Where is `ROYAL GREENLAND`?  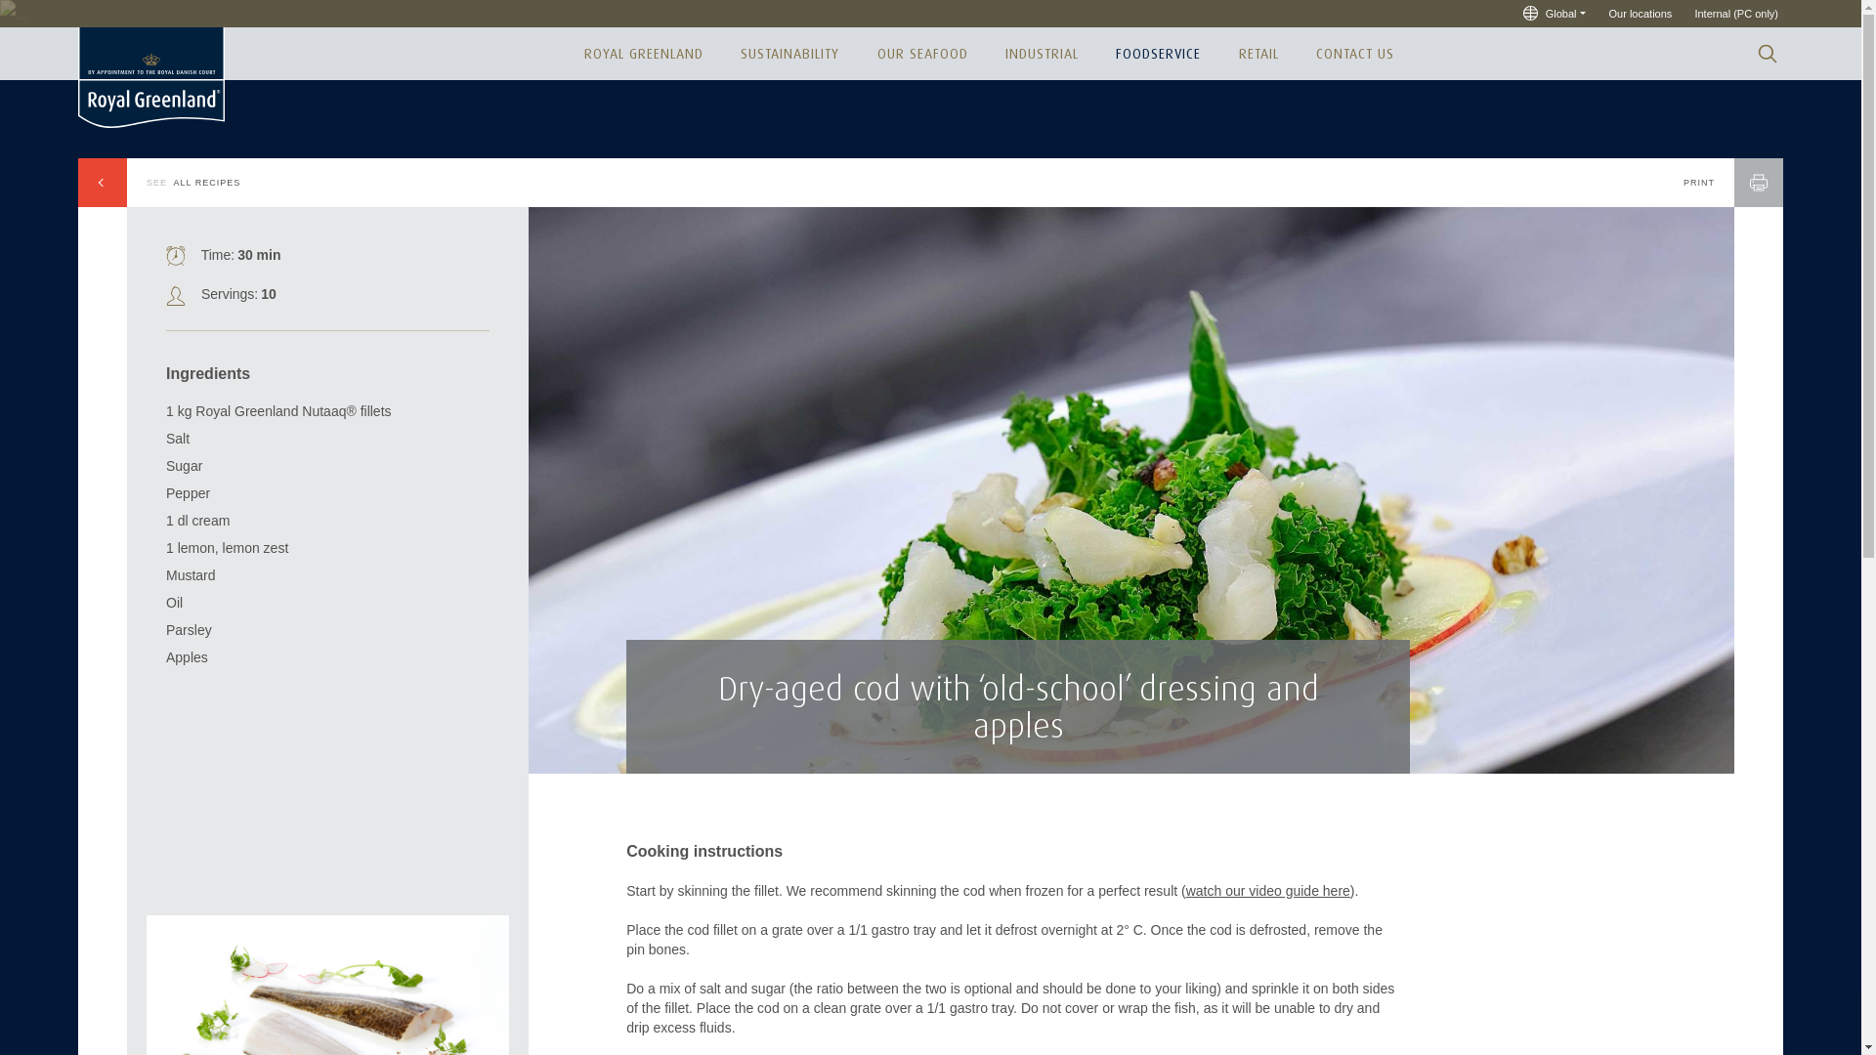 ROYAL GREENLAND is located at coordinates (643, 54).